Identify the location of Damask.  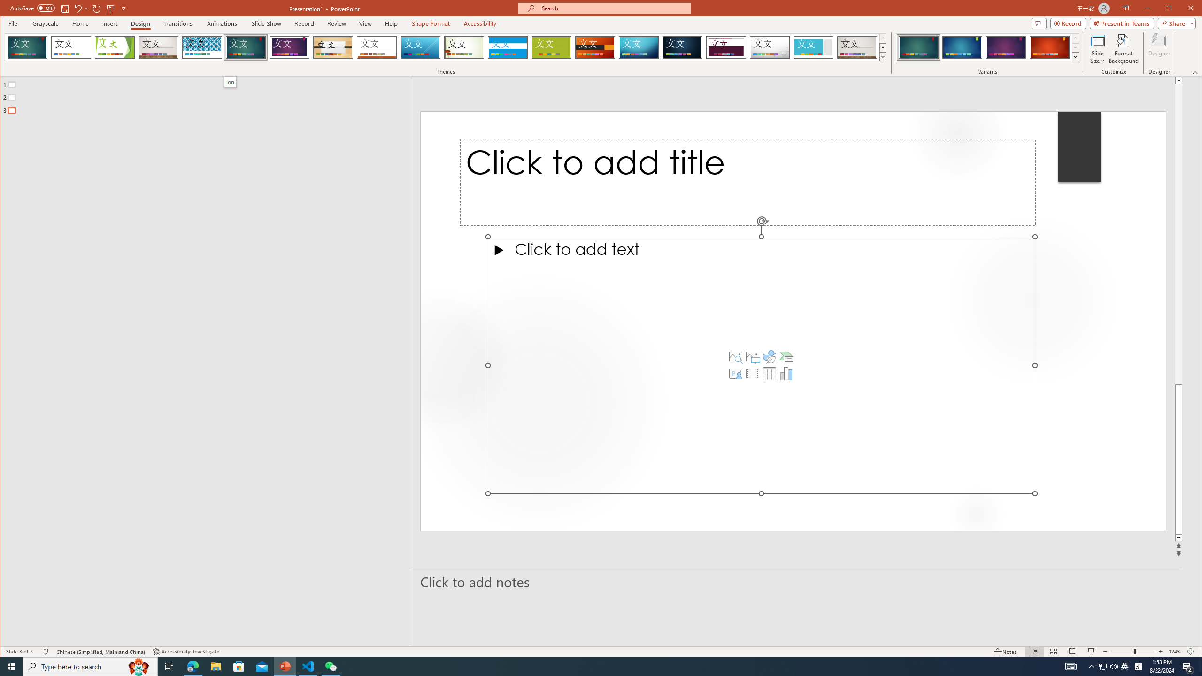
(683, 47).